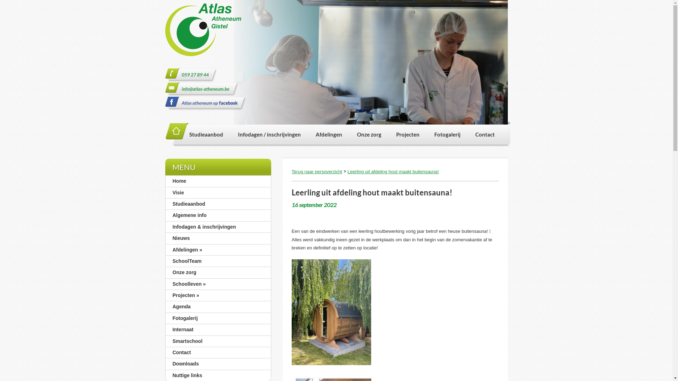 This screenshot has width=678, height=381. Describe the element at coordinates (408, 134) in the screenshot. I see `Projecten` at that location.